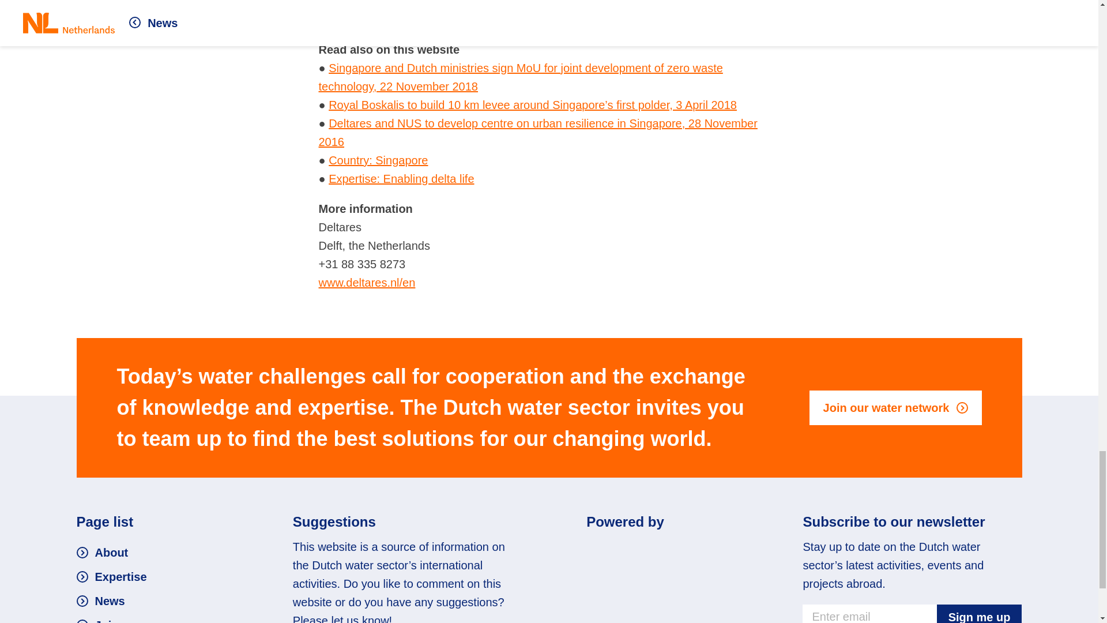  What do you see at coordinates (657, 553) in the screenshot?
I see `Image` at bounding box center [657, 553].